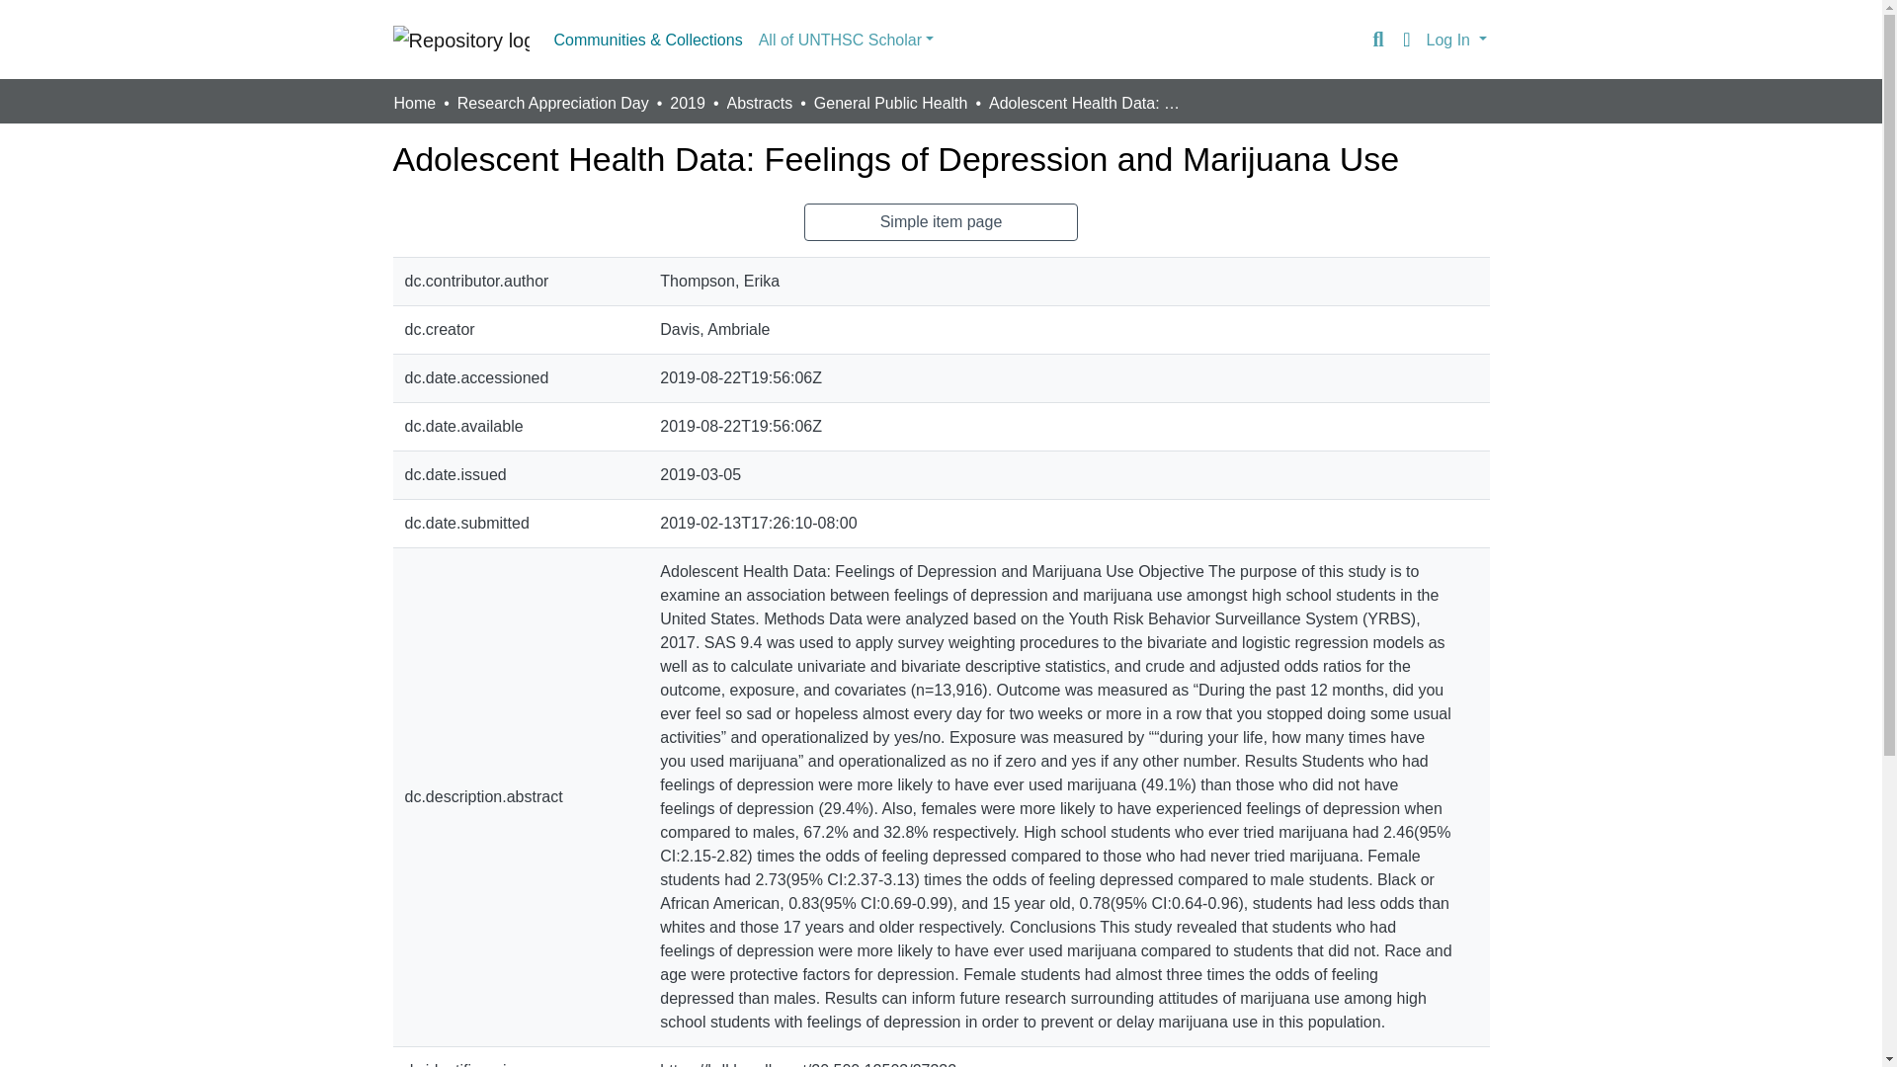 The width and height of the screenshot is (1897, 1067). Describe the element at coordinates (890, 103) in the screenshot. I see `General Public Health` at that location.